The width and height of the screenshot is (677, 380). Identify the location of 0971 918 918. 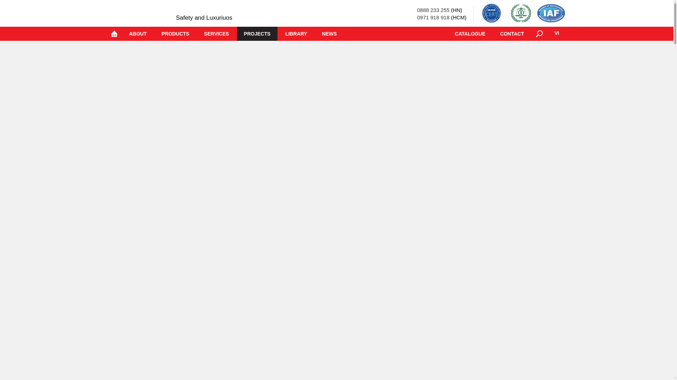
(433, 18).